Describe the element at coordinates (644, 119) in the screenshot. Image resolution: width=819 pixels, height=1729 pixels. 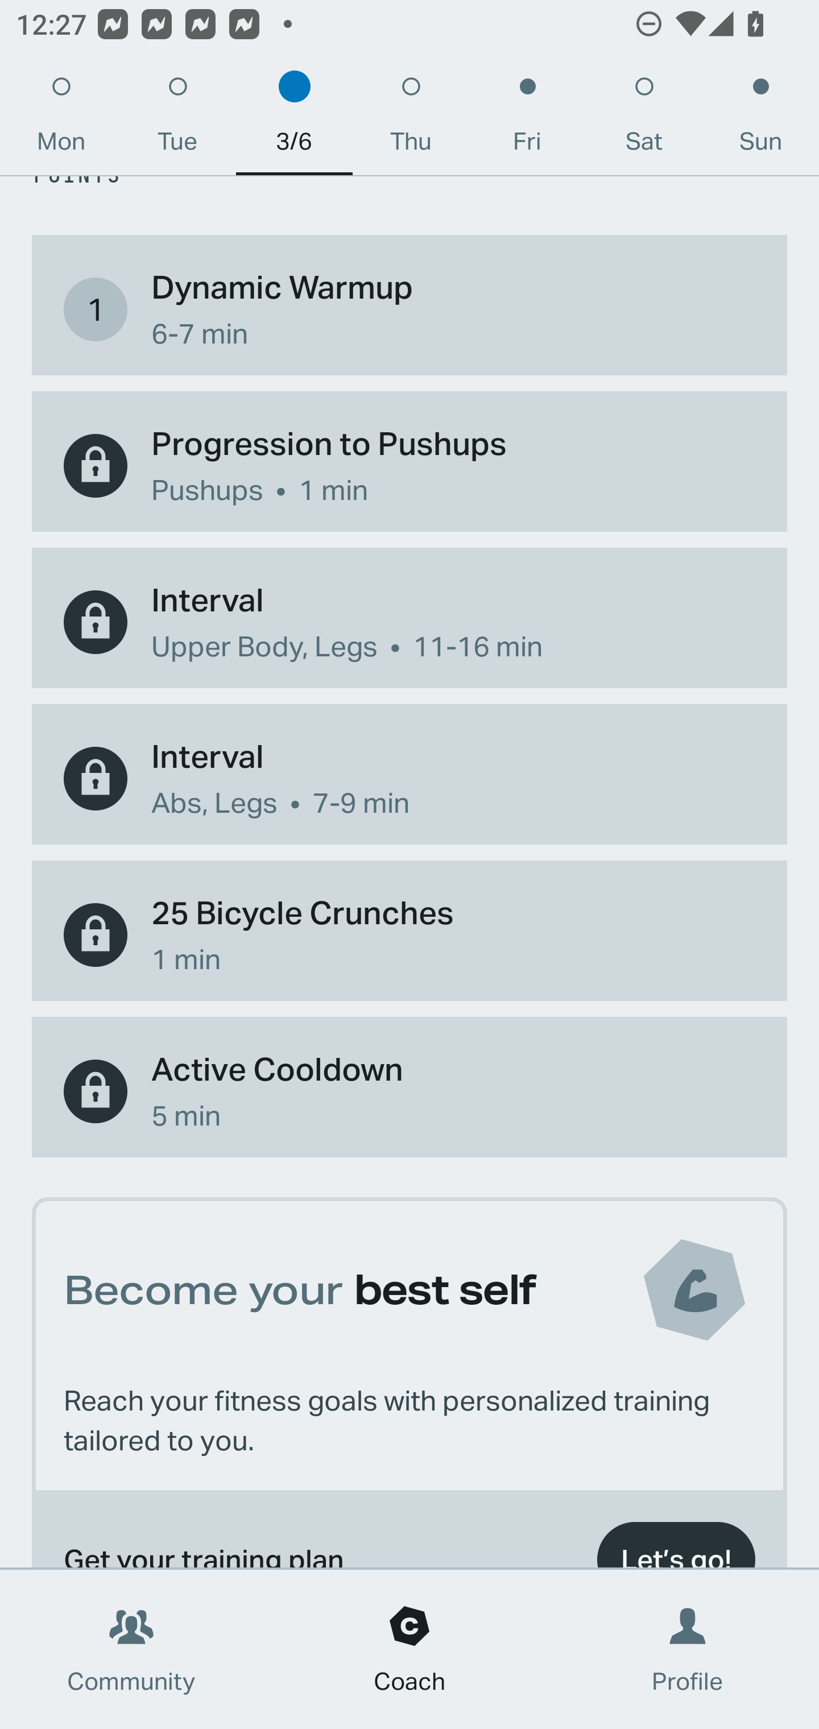
I see `Sat` at that location.